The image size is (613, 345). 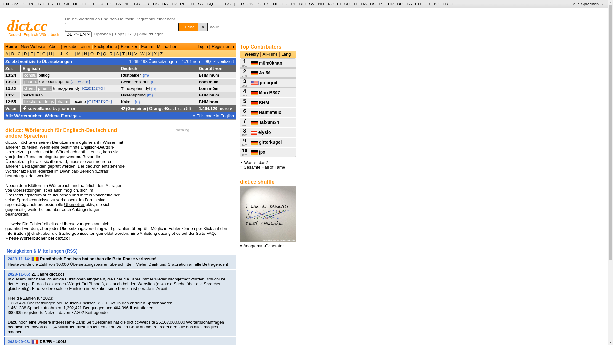 I want to click on SR, so click(x=201, y=4).